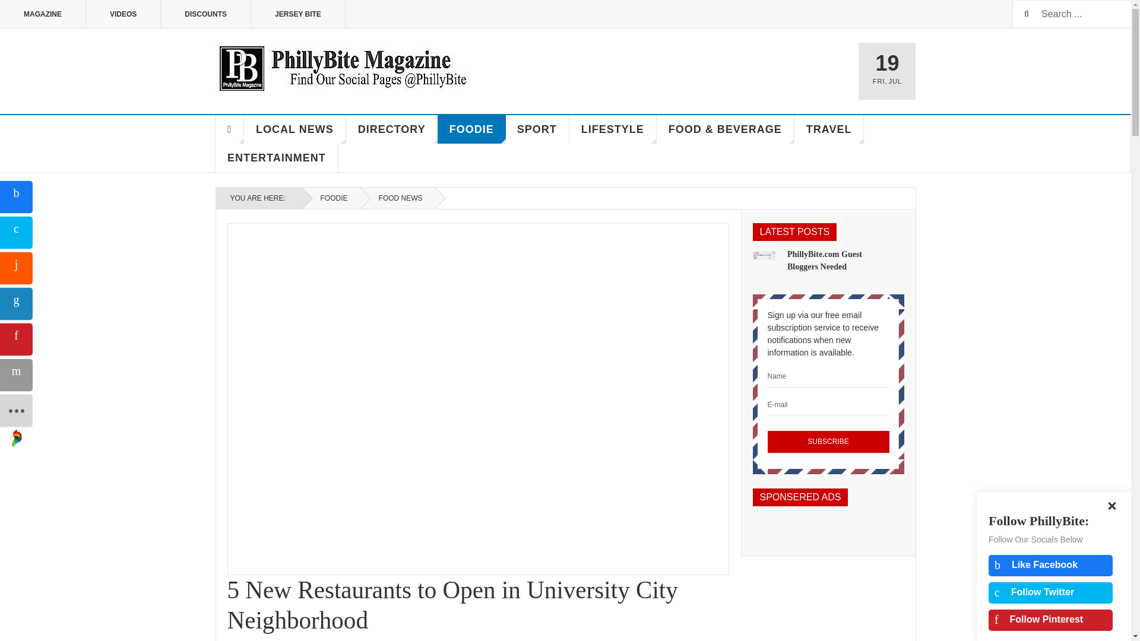  Describe the element at coordinates (294, 129) in the screenshot. I see `LOCAL NEWS` at that location.